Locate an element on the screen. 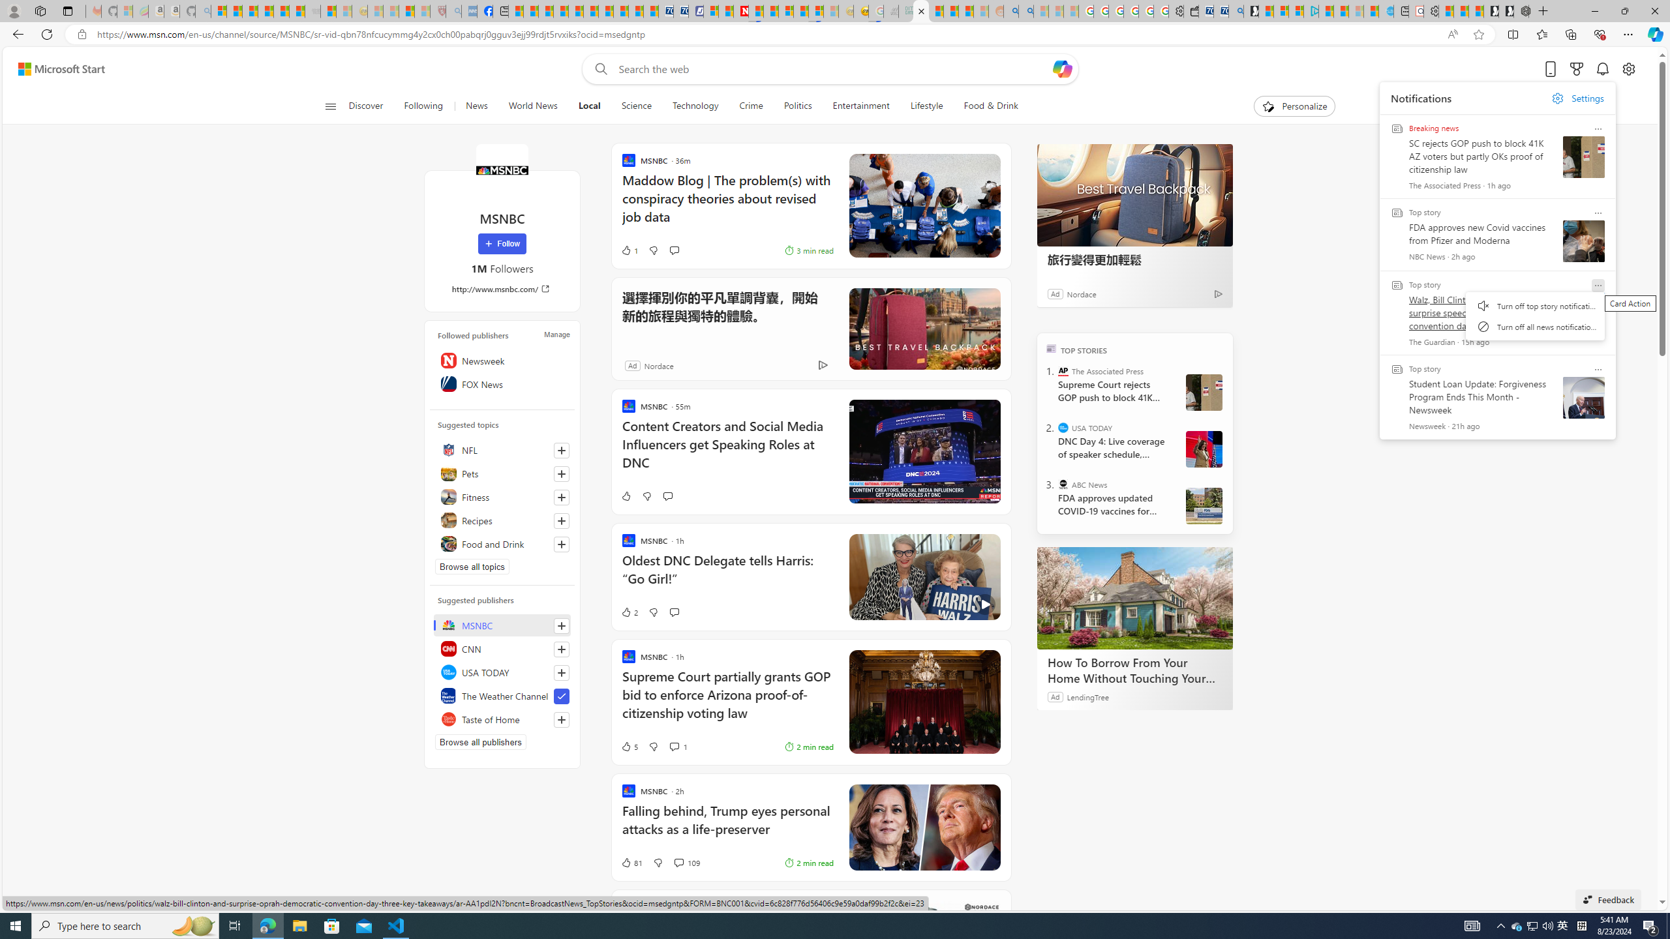  ABC News is located at coordinates (1063, 484).